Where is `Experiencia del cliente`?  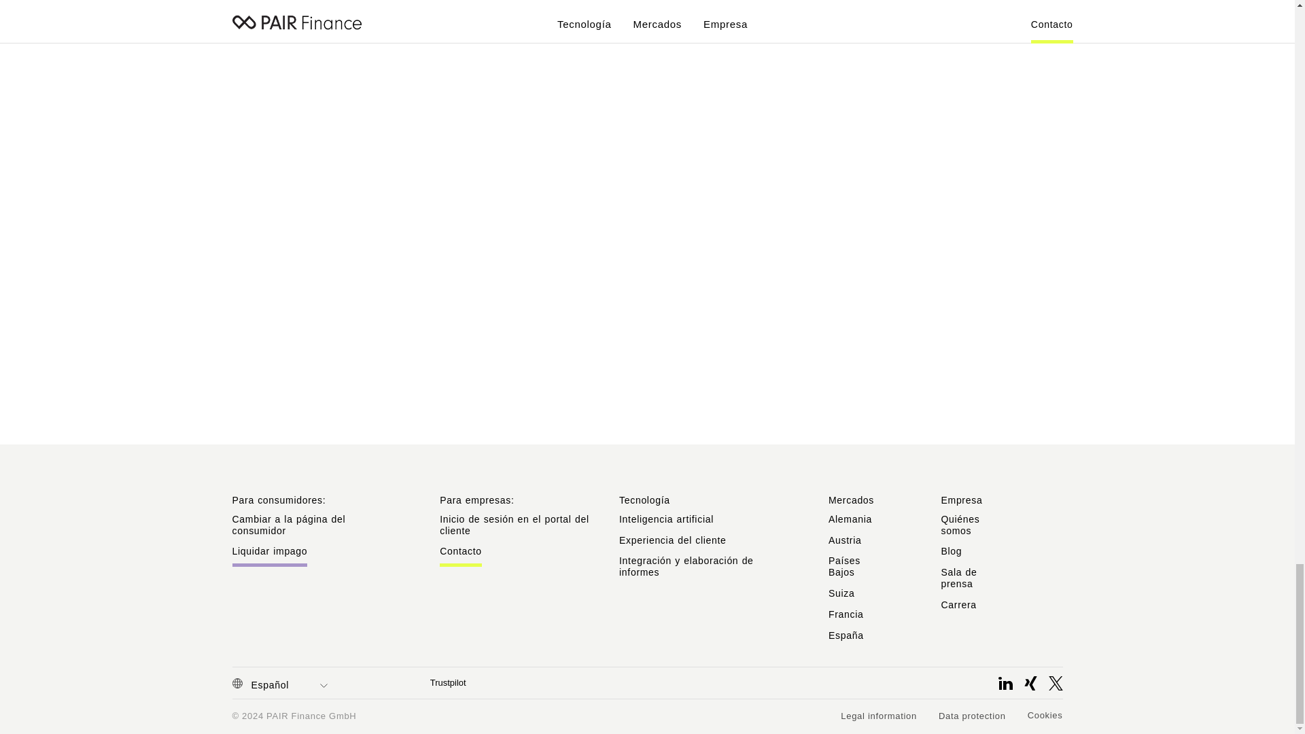 Experiencia del cliente is located at coordinates (673, 540).